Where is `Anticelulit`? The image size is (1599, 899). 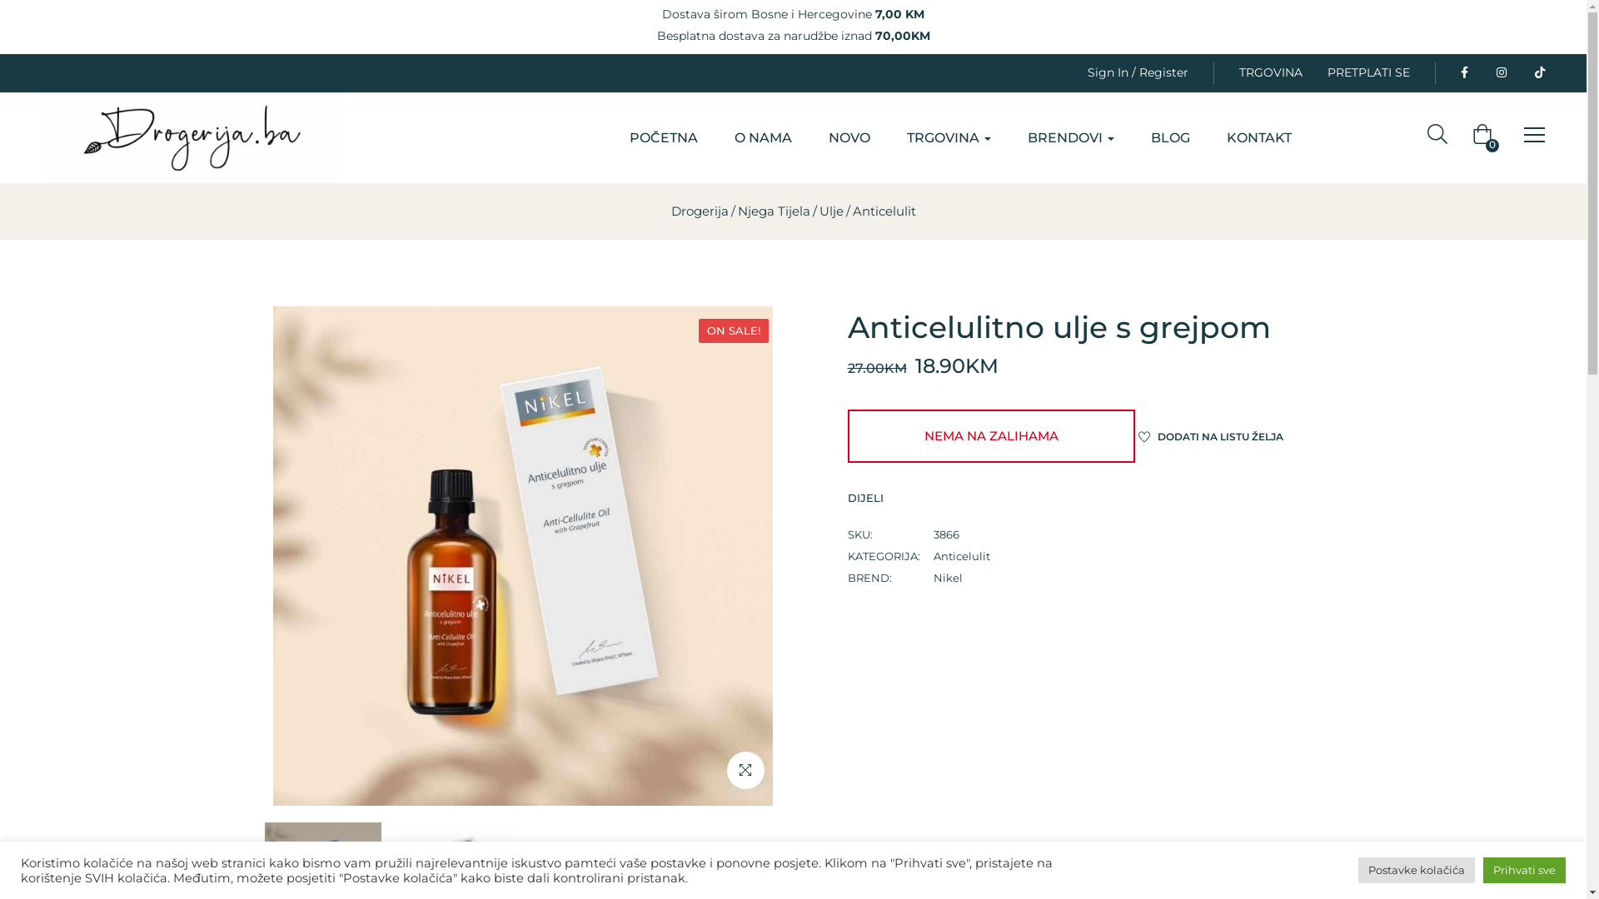
Anticelulit is located at coordinates (961, 556).